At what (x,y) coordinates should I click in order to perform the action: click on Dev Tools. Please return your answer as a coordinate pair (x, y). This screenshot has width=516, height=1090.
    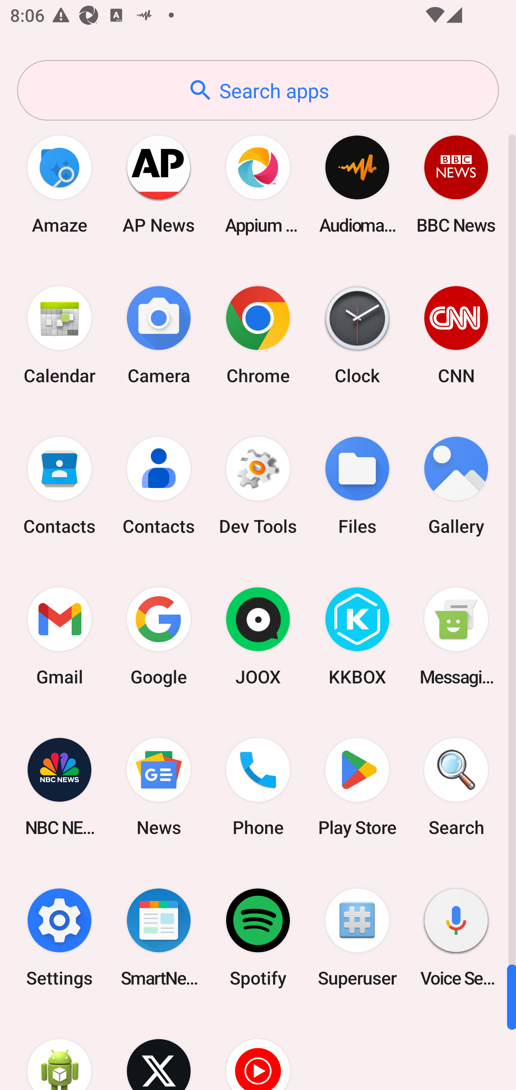
    Looking at the image, I should click on (258, 486).